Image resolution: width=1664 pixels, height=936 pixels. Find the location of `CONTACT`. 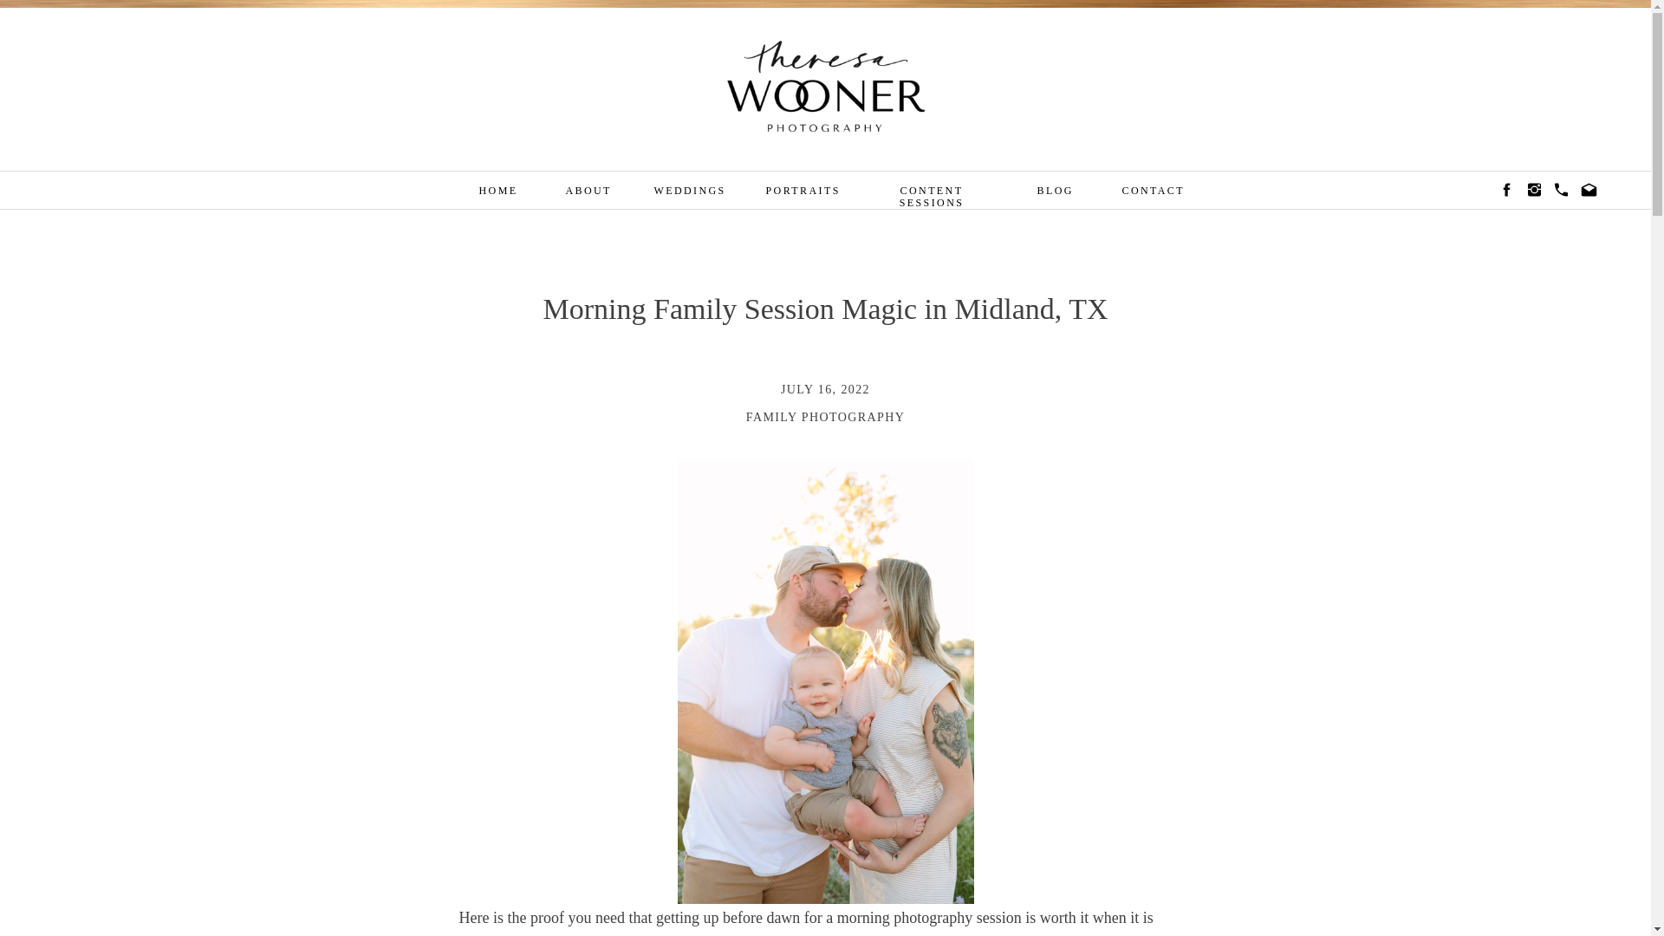

CONTACT is located at coordinates (1147, 192).